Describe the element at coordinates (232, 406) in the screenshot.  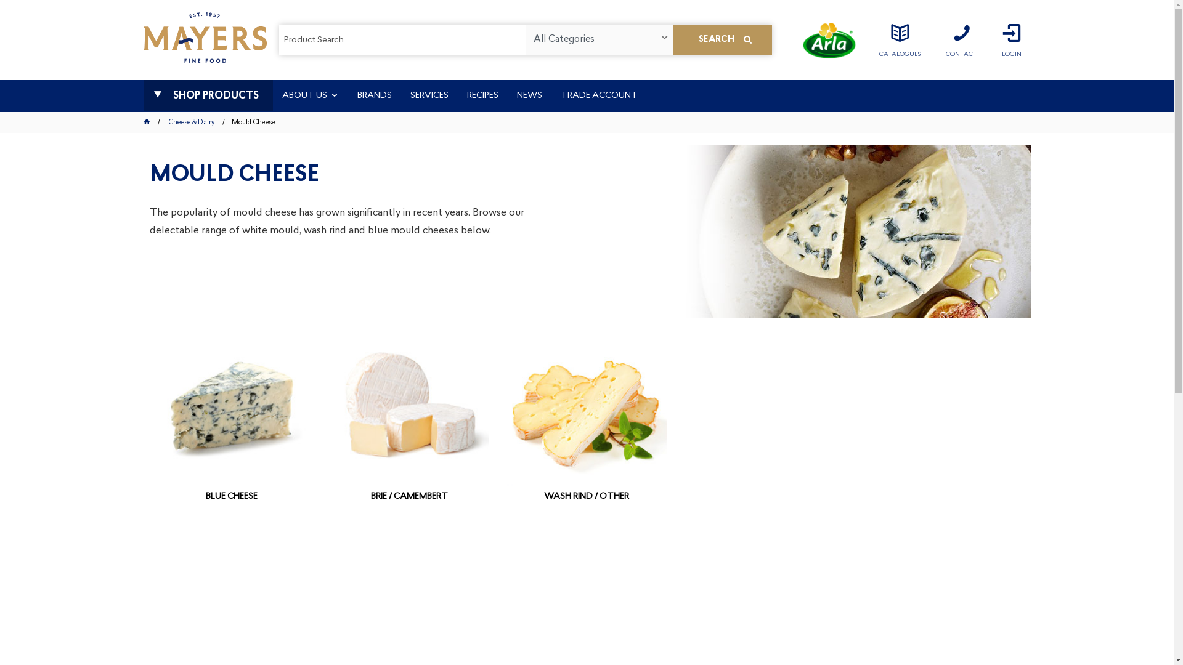
I see `Blue Cheese` at that location.